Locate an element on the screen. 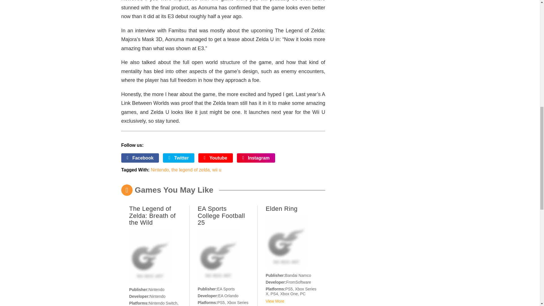 The height and width of the screenshot is (306, 544). Facebook is located at coordinates (140, 158).